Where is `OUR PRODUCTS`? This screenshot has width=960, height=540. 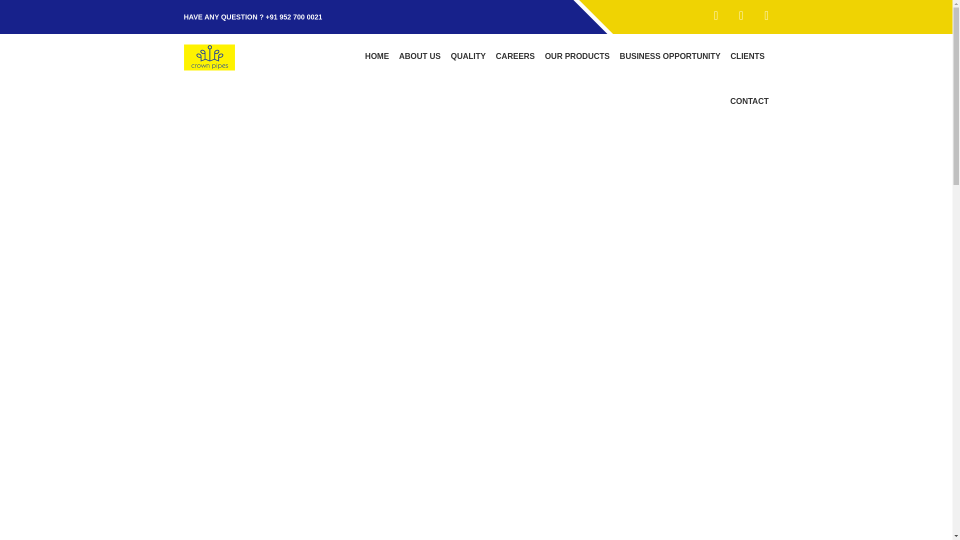
OUR PRODUCTS is located at coordinates (577, 56).